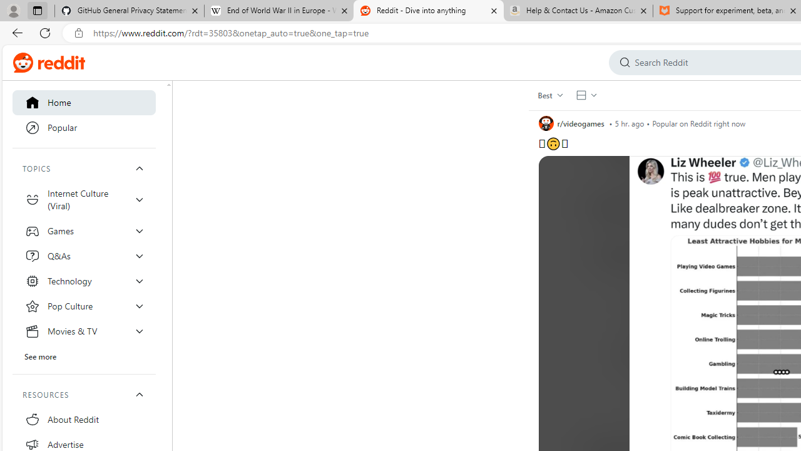  What do you see at coordinates (61, 63) in the screenshot?
I see `Class: h-[22px]` at bounding box center [61, 63].